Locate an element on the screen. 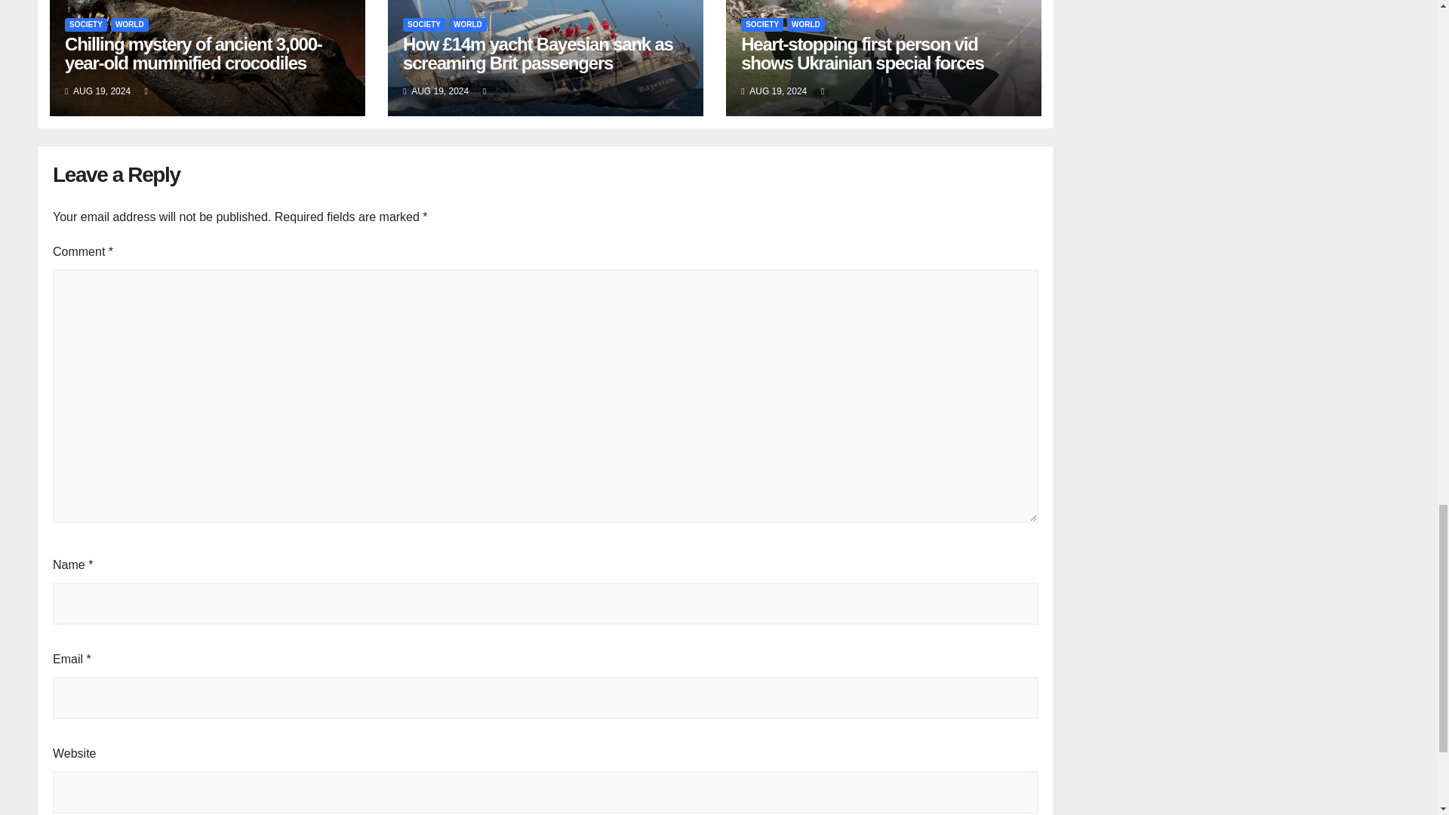 The width and height of the screenshot is (1449, 815). SOCIETY is located at coordinates (86, 24).